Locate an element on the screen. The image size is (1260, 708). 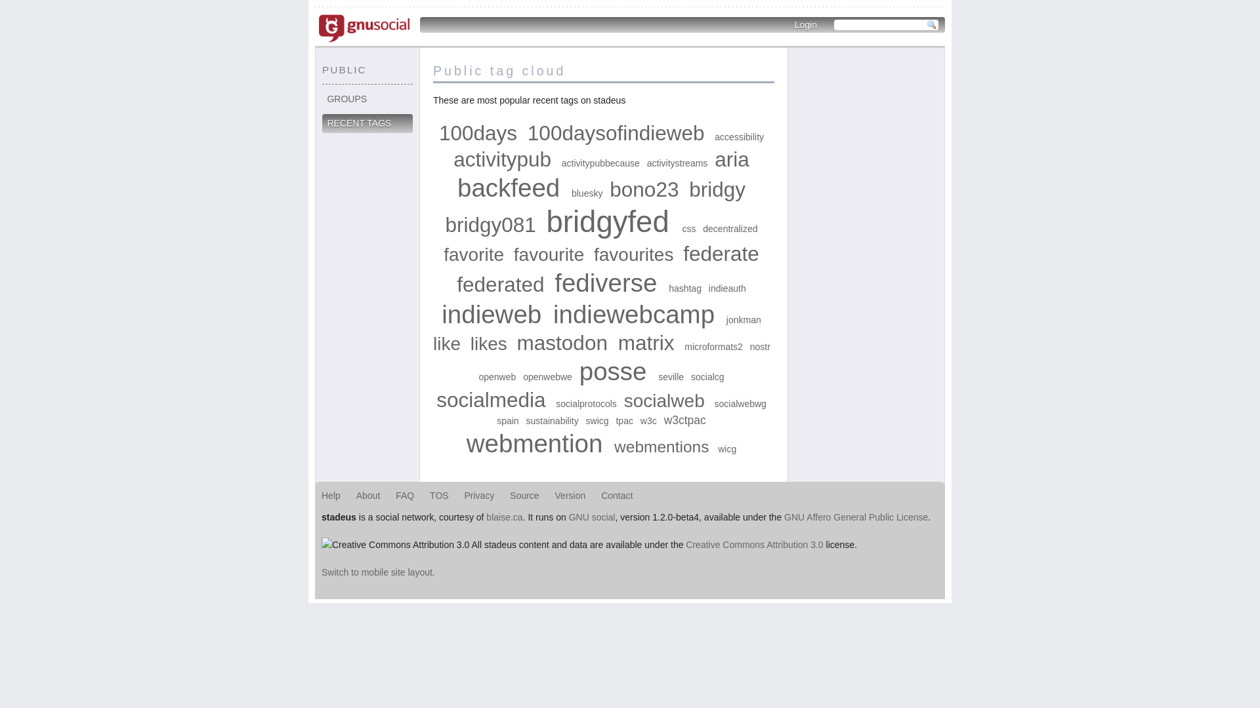
100days is located at coordinates (478, 133).